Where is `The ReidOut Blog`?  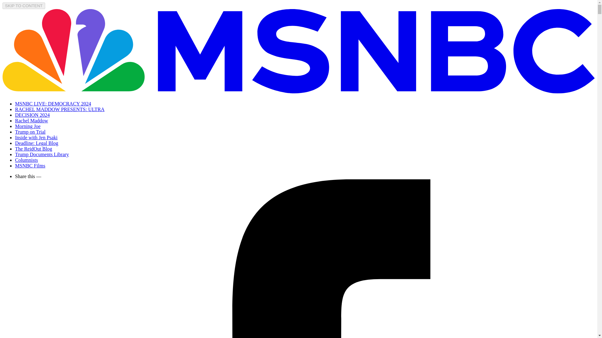 The ReidOut Blog is located at coordinates (33, 148).